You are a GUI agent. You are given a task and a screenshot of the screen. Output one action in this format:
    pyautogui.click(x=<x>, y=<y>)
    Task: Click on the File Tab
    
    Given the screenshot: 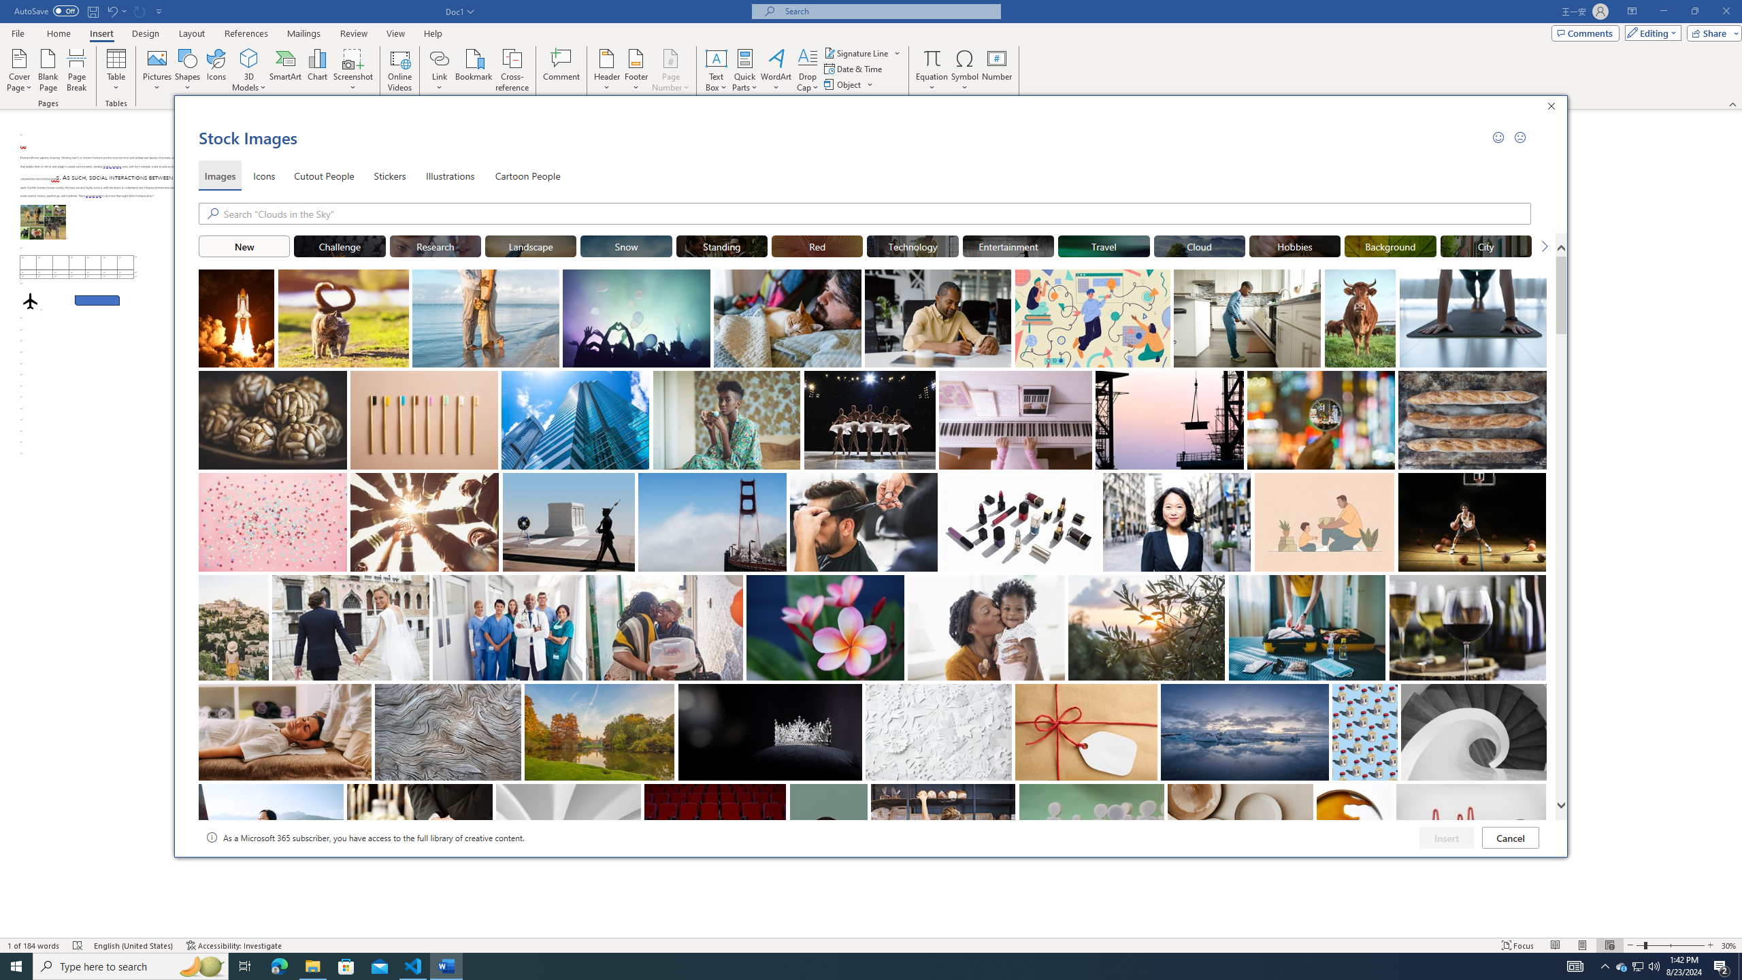 What is the action you would take?
    pyautogui.click(x=18, y=33)
    